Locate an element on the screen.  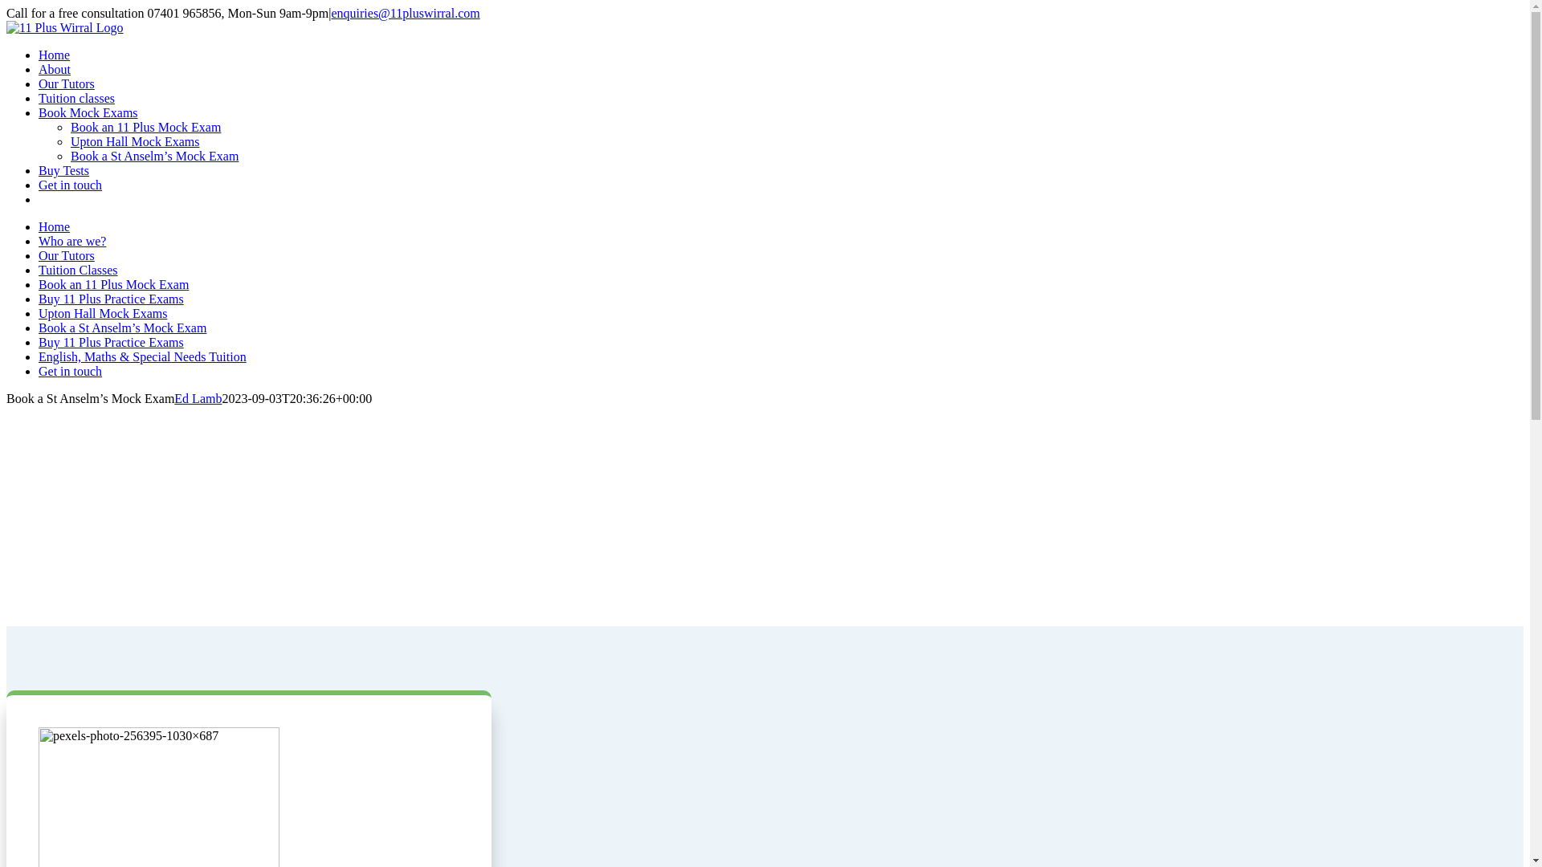
Ed Lamb is located at coordinates (198, 398).